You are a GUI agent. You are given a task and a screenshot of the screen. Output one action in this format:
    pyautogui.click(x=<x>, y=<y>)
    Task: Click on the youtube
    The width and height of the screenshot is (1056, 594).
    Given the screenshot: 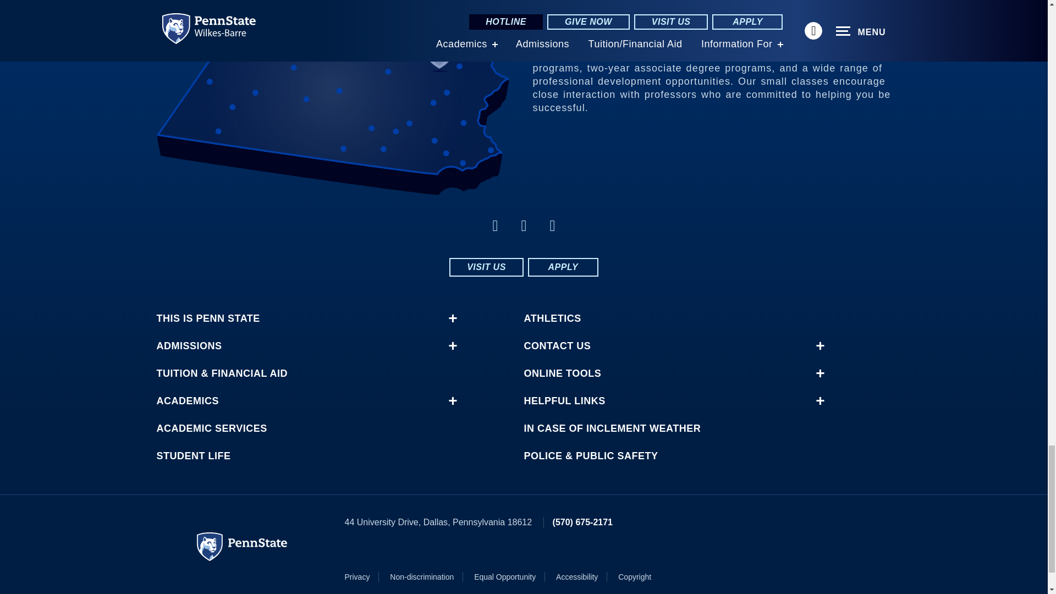 What is the action you would take?
    pyautogui.click(x=552, y=226)
    